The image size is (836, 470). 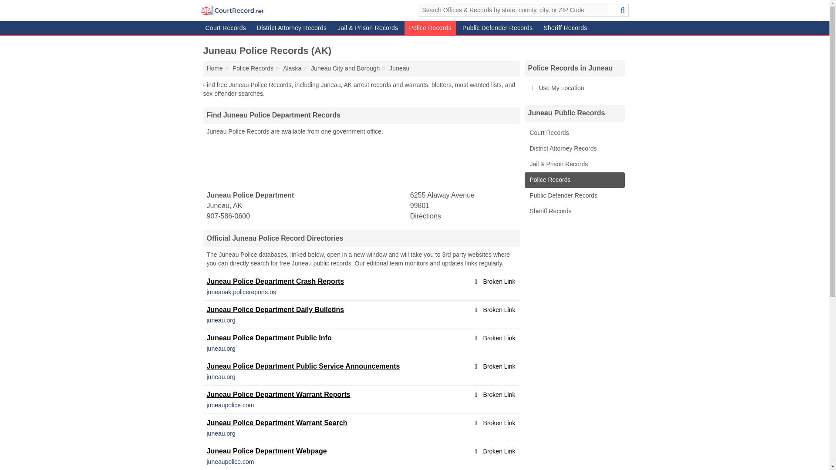 What do you see at coordinates (226, 27) in the screenshot?
I see `Court Records` at bounding box center [226, 27].